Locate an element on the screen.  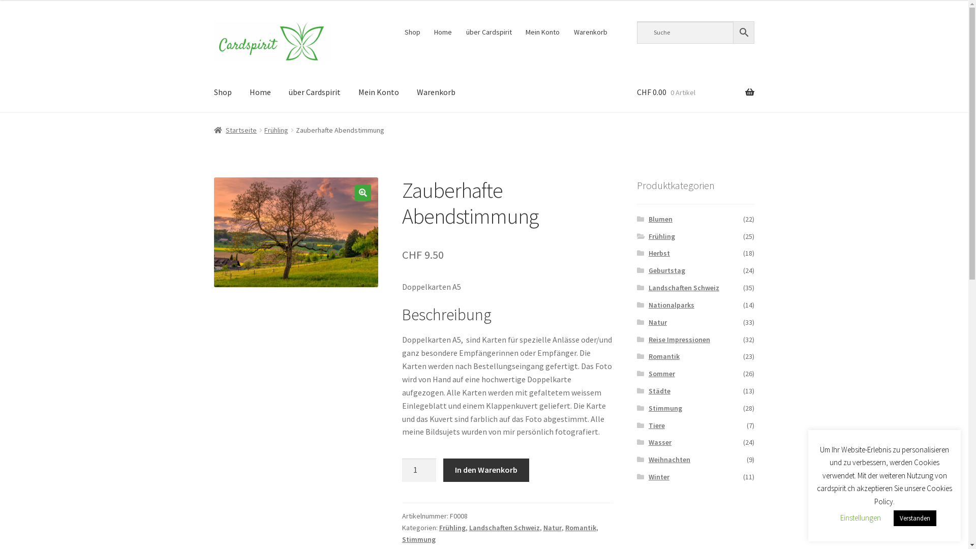
Home is located at coordinates (260, 93).